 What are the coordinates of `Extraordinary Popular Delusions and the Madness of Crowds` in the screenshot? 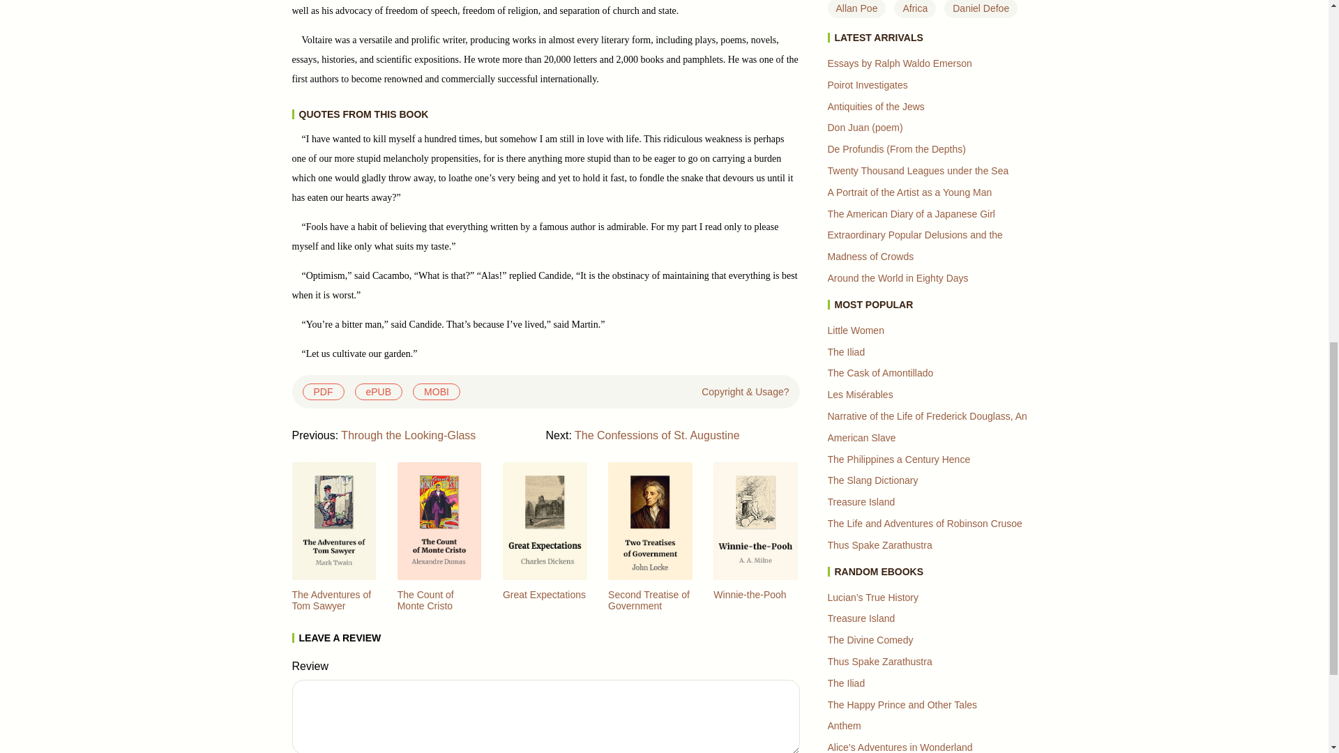 It's located at (914, 245).